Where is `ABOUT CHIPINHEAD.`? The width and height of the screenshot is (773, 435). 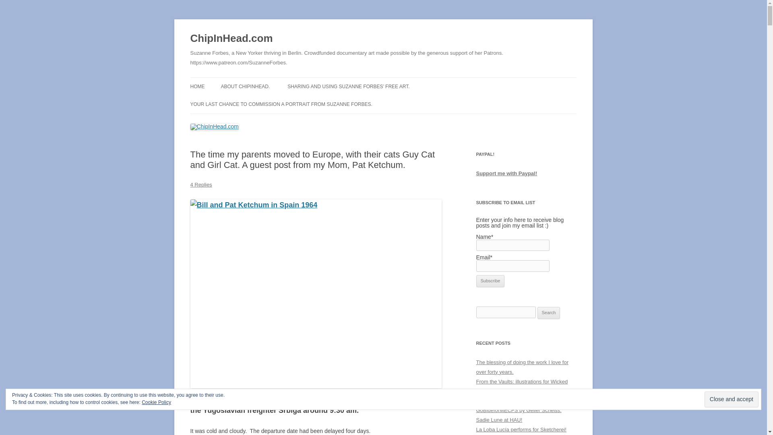
ABOUT CHIPINHEAD. is located at coordinates (245, 86).